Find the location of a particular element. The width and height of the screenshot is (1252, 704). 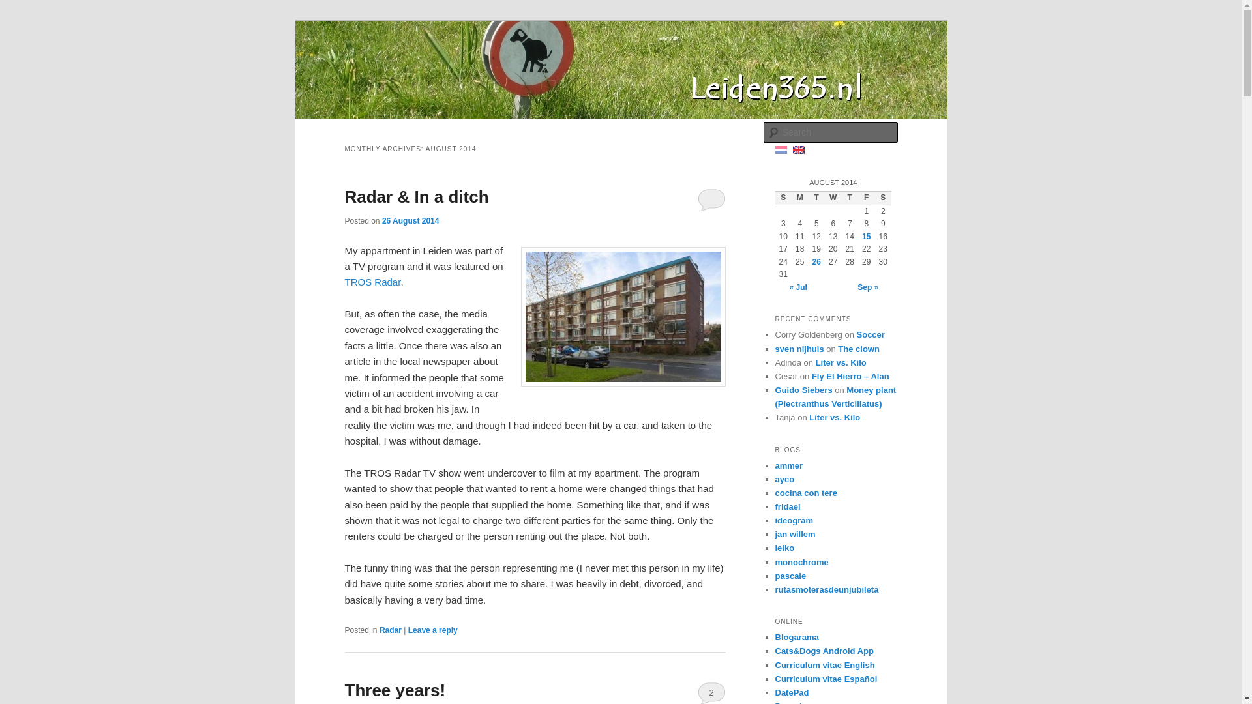

Three years! is located at coordinates (395, 690).